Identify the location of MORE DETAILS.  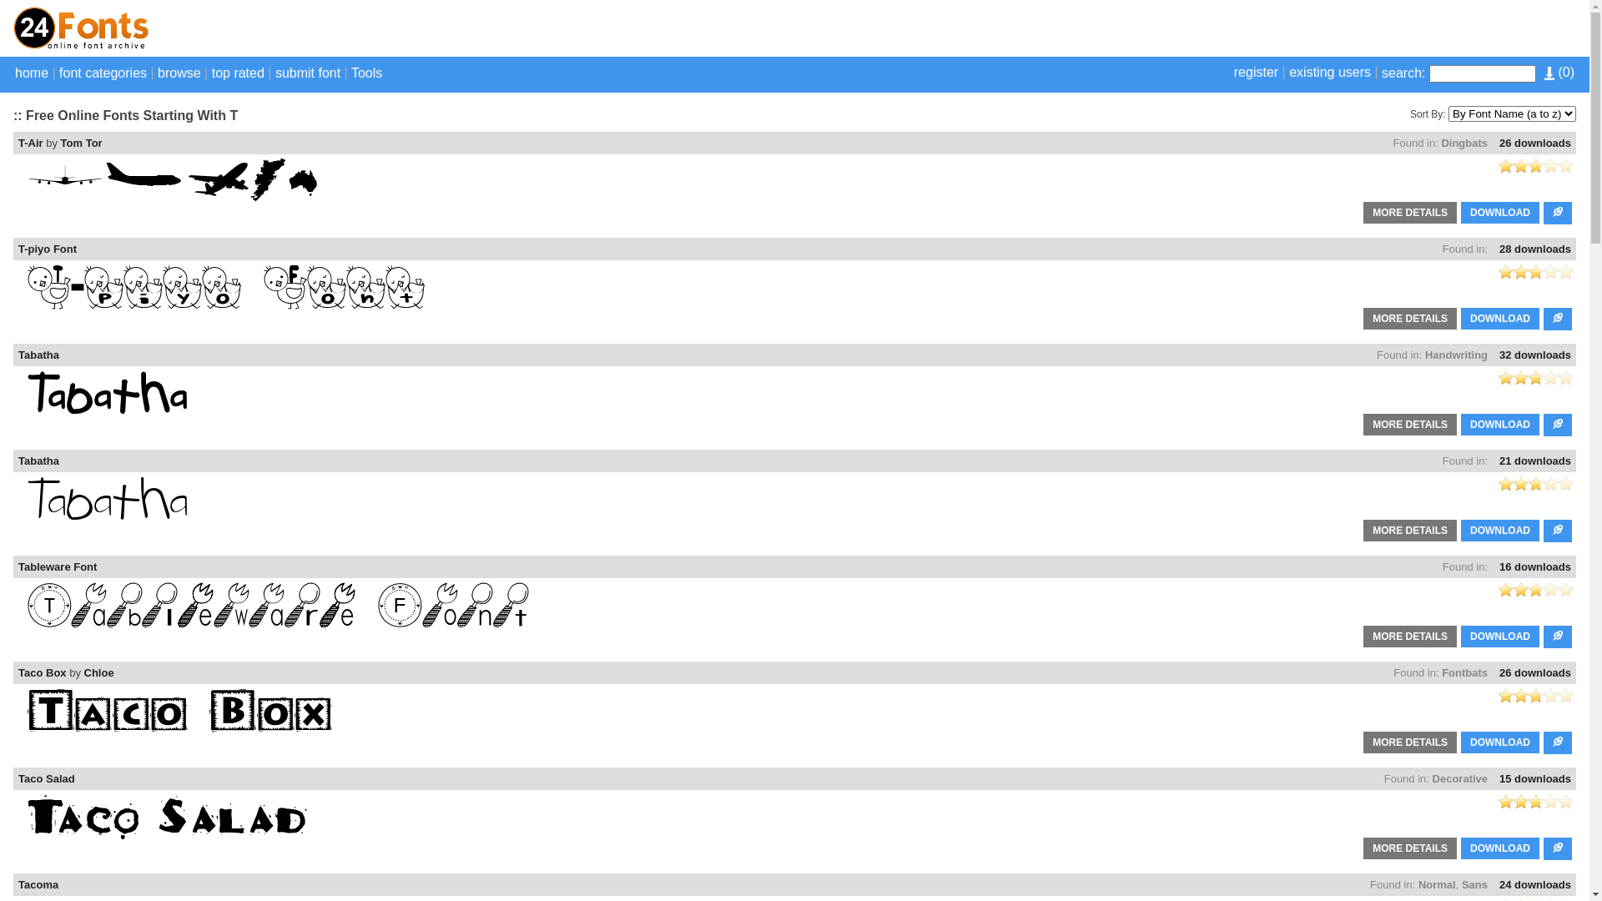
(1410, 848).